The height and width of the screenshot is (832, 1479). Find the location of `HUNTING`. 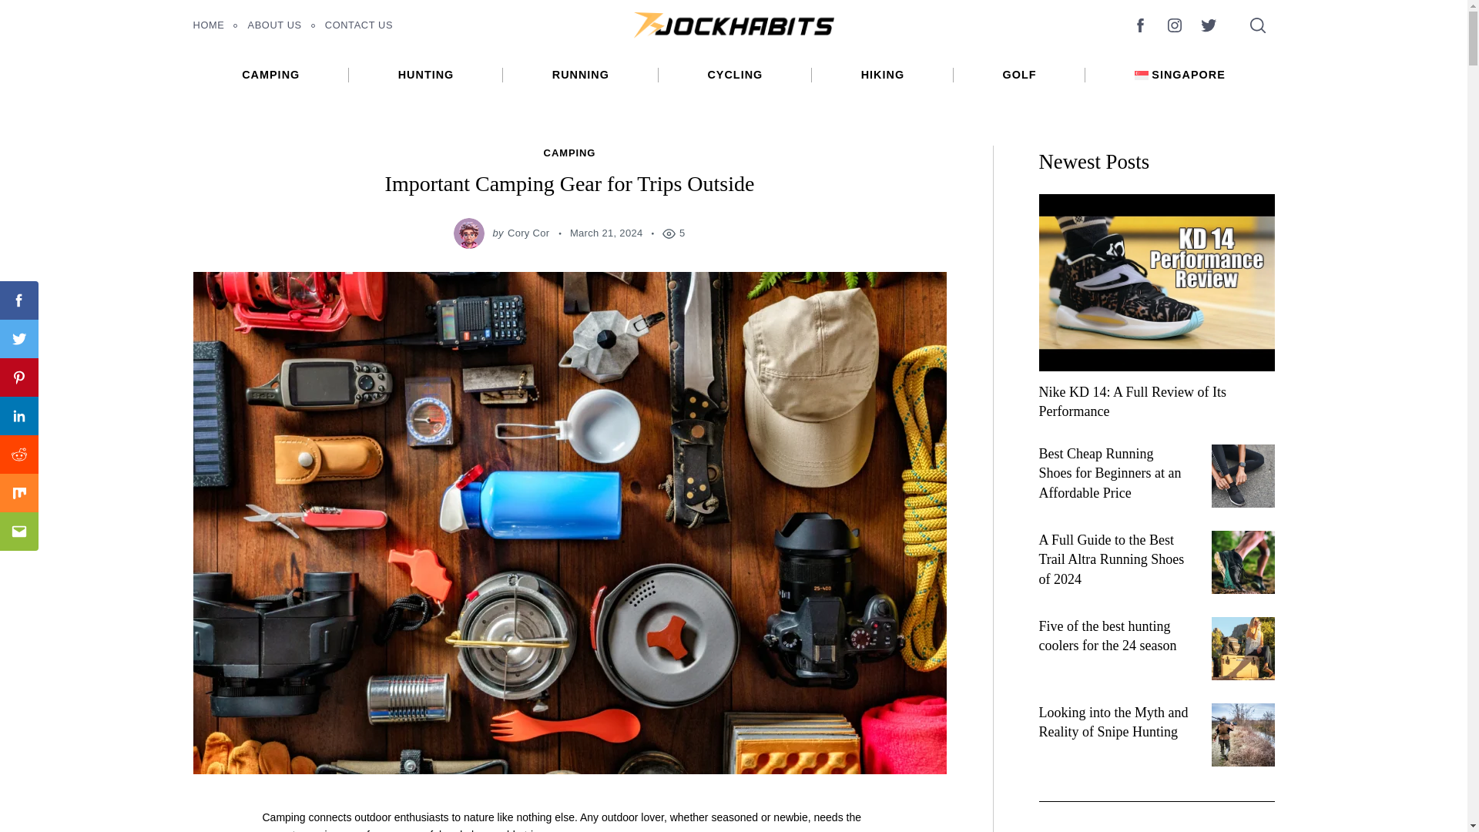

HUNTING is located at coordinates (425, 74).